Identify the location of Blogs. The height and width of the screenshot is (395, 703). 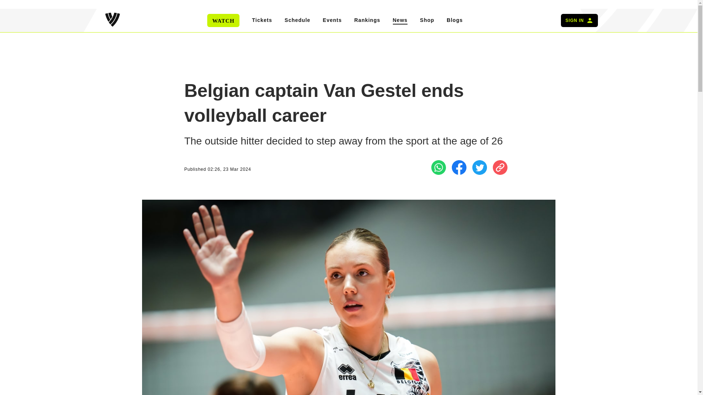
(454, 20).